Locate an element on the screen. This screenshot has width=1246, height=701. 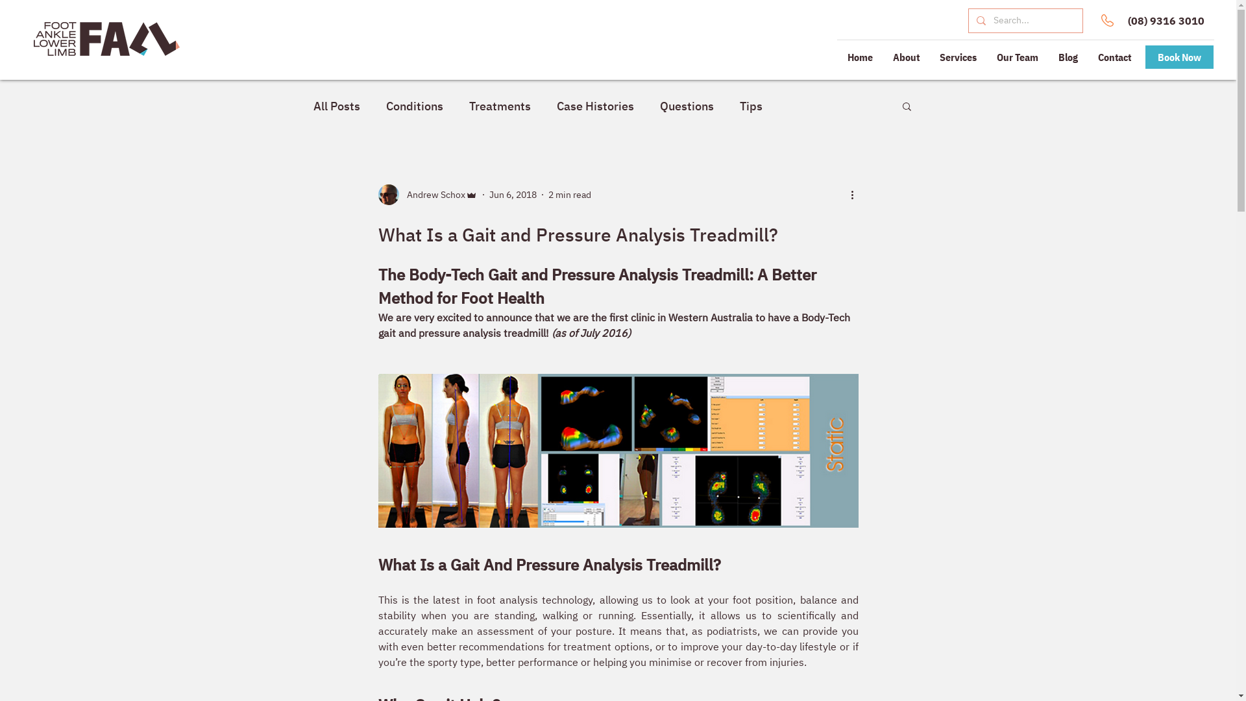
Our Team is located at coordinates (1018, 57).